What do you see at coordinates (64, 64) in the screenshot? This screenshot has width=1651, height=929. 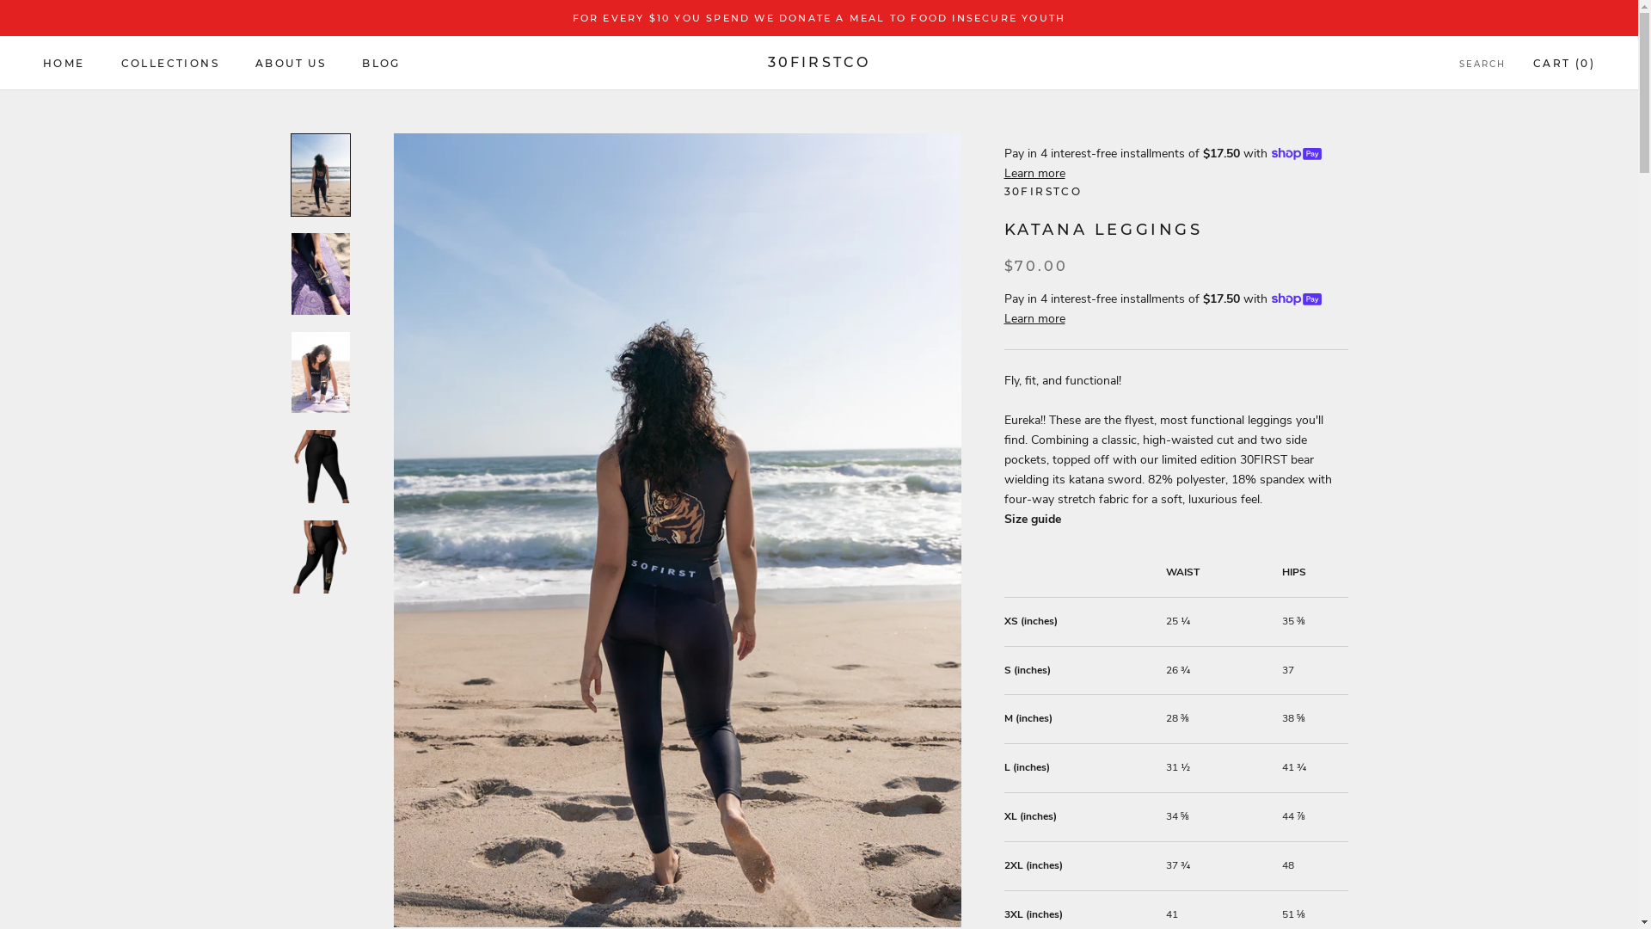 I see `HOME
HOME` at bounding box center [64, 64].